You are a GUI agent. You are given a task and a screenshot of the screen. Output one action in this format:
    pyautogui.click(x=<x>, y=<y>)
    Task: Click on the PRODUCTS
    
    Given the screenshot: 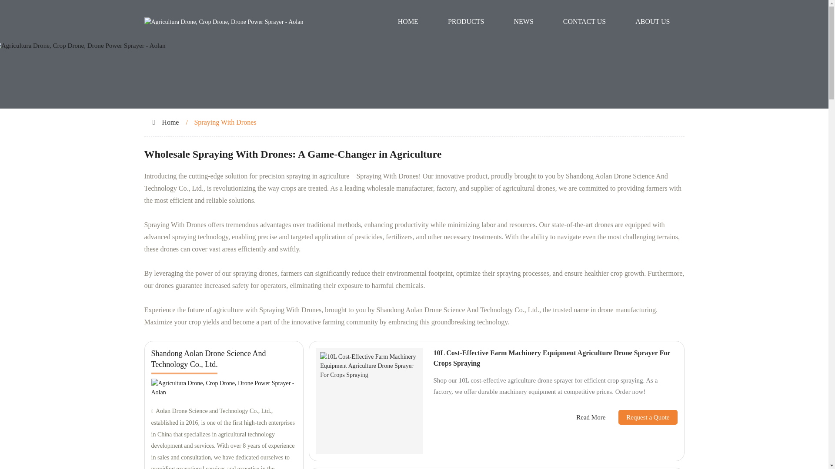 What is the action you would take?
    pyautogui.click(x=466, y=22)
    